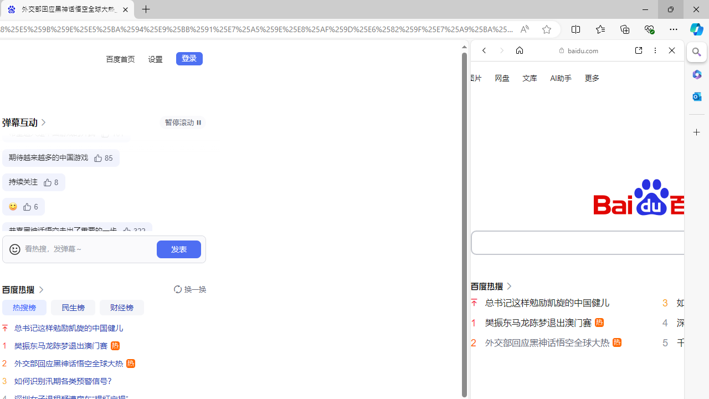 Image resolution: width=709 pixels, height=399 pixels. I want to click on Copilot (Ctrl+Shift+.), so click(697, 29).